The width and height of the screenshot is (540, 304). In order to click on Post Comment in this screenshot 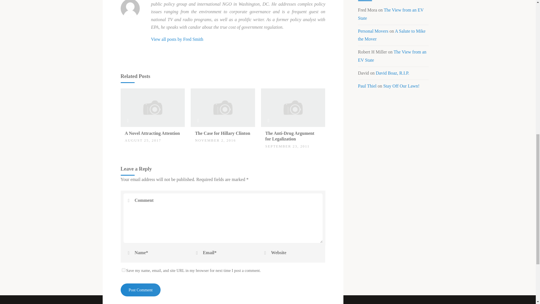, I will do `click(140, 290)`.